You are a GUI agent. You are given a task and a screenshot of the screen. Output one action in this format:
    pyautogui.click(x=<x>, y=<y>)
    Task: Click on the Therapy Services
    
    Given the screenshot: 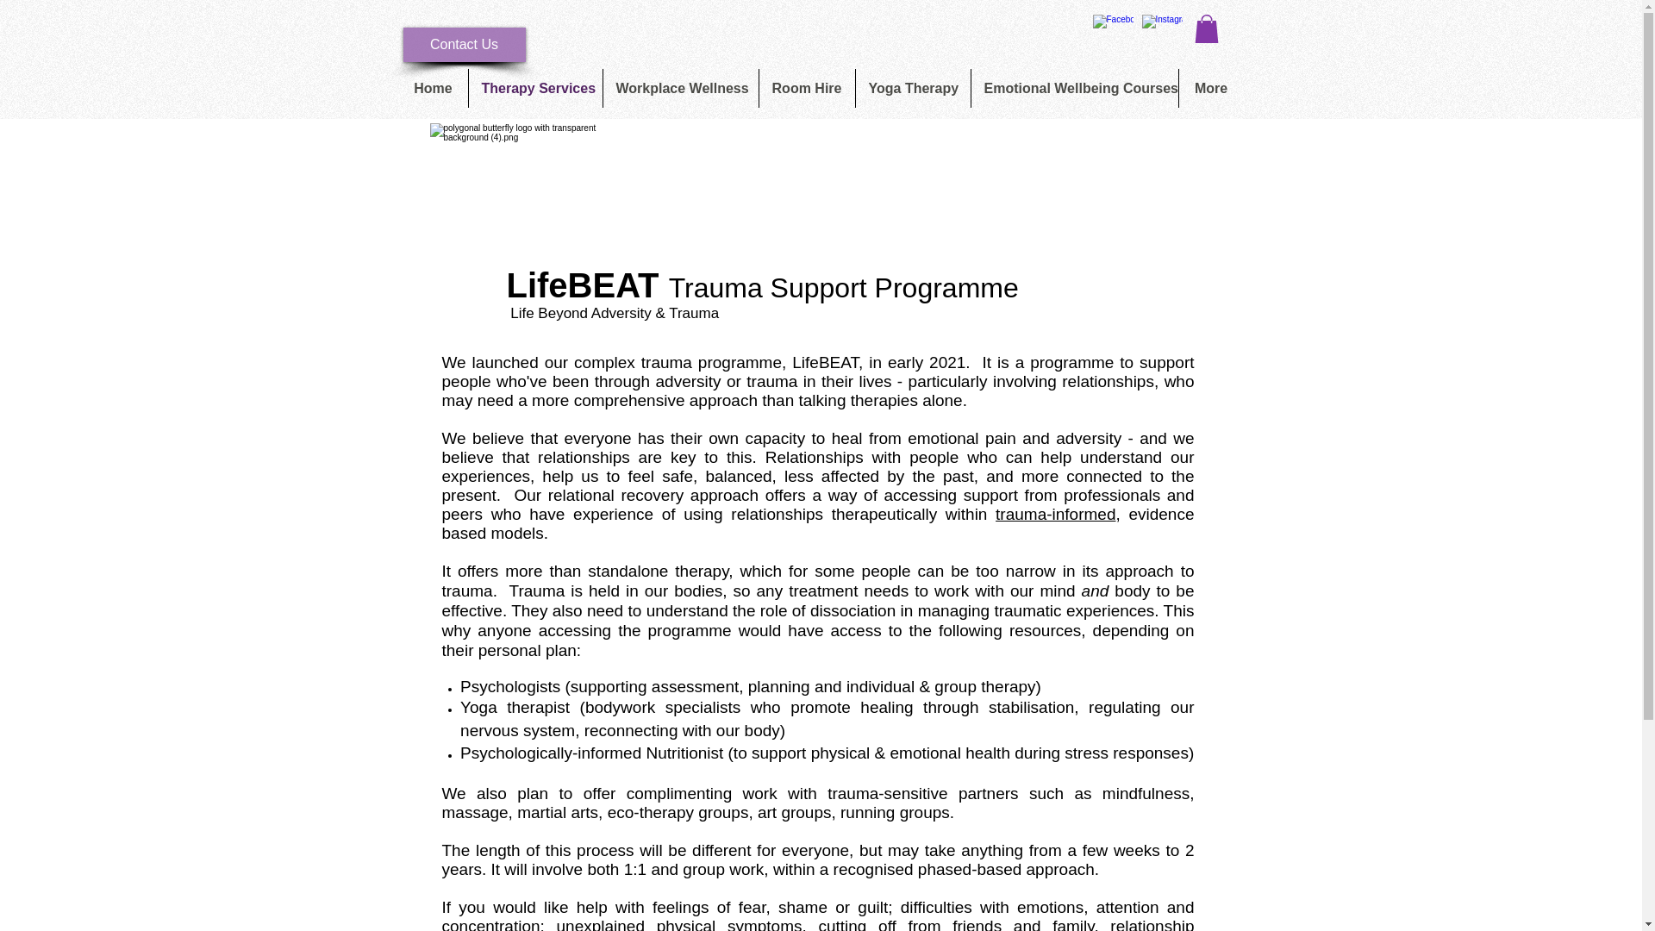 What is the action you would take?
    pyautogui.click(x=534, y=88)
    